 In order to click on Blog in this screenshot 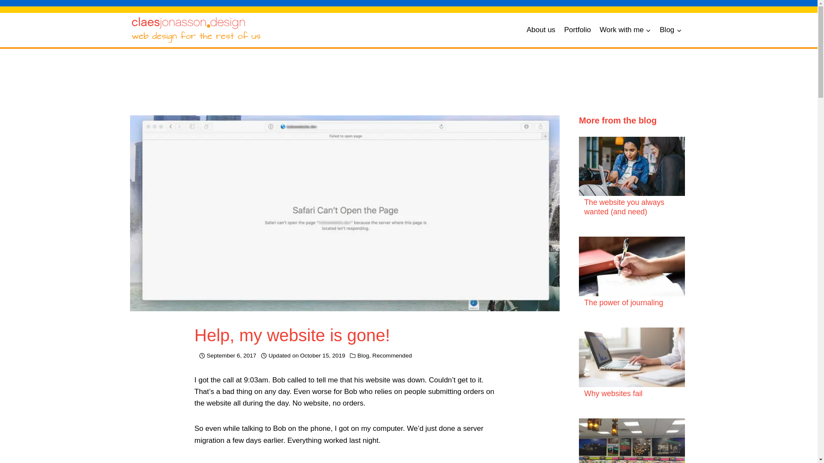, I will do `click(670, 30)`.